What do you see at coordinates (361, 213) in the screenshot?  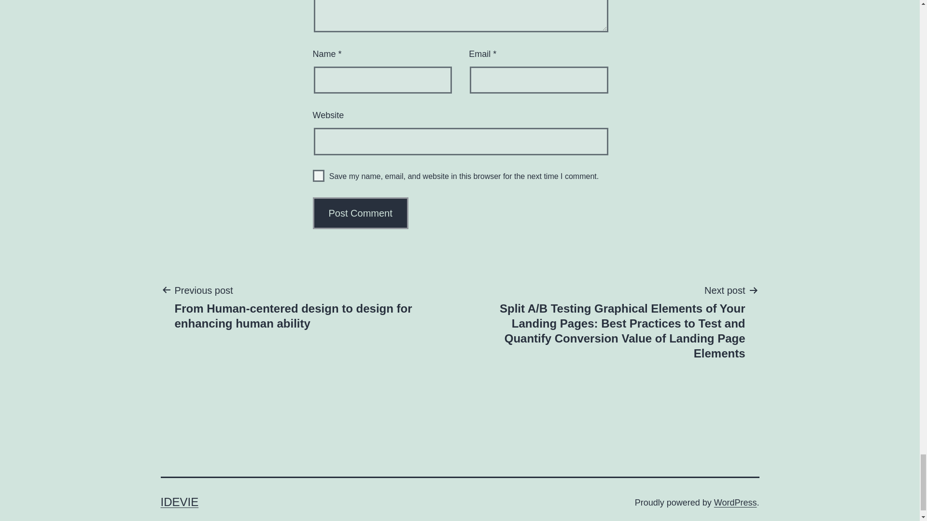 I see `Post Comment` at bounding box center [361, 213].